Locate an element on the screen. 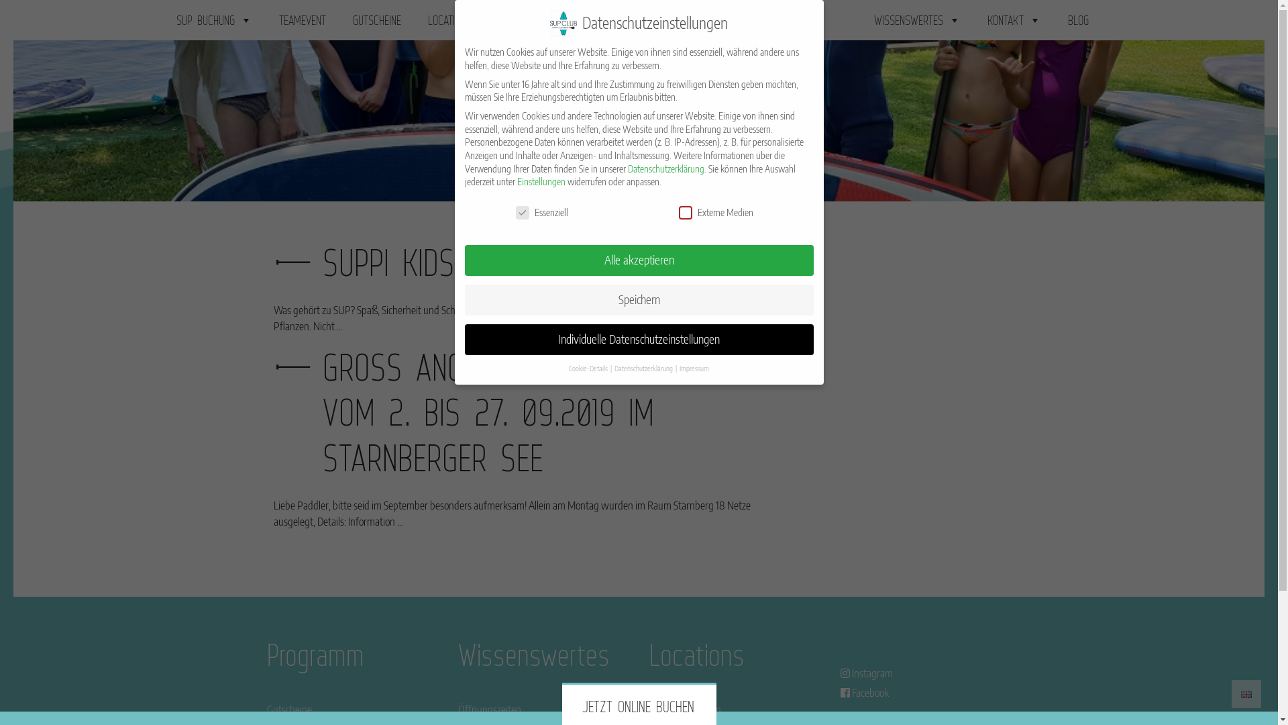 Image resolution: width=1288 pixels, height=725 pixels. Individuelle Datenschutzeinstellungen is located at coordinates (639, 340).